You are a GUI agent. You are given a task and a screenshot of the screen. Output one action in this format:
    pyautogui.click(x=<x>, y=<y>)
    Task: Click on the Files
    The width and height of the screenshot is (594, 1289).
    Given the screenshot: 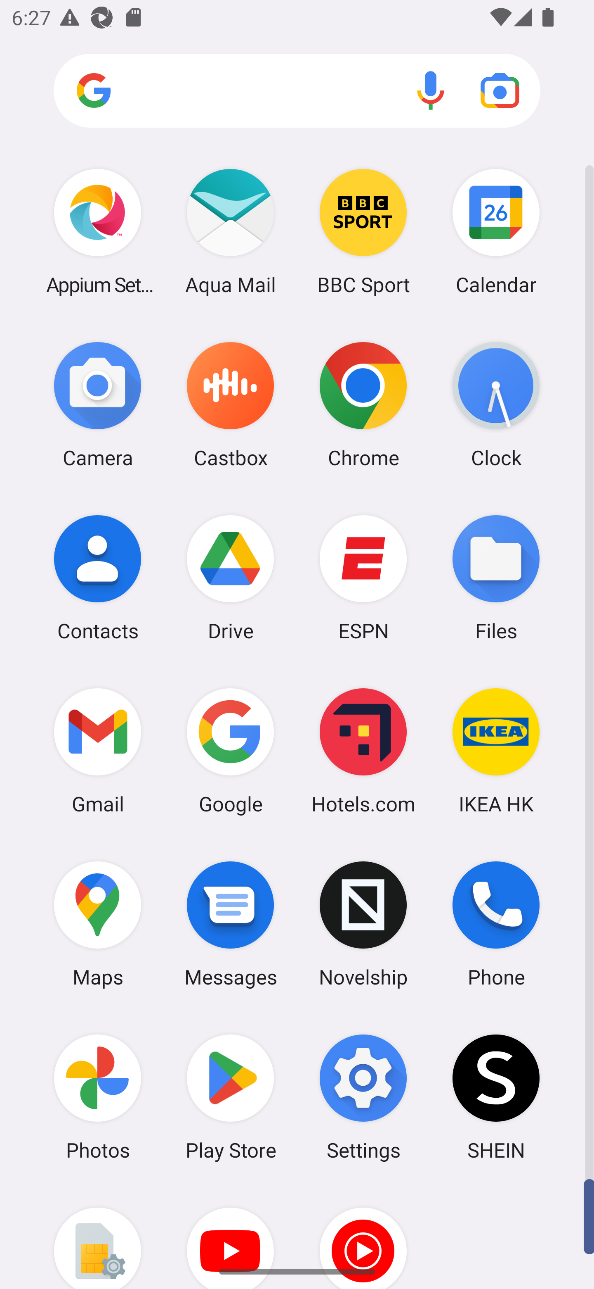 What is the action you would take?
    pyautogui.click(x=496, y=577)
    